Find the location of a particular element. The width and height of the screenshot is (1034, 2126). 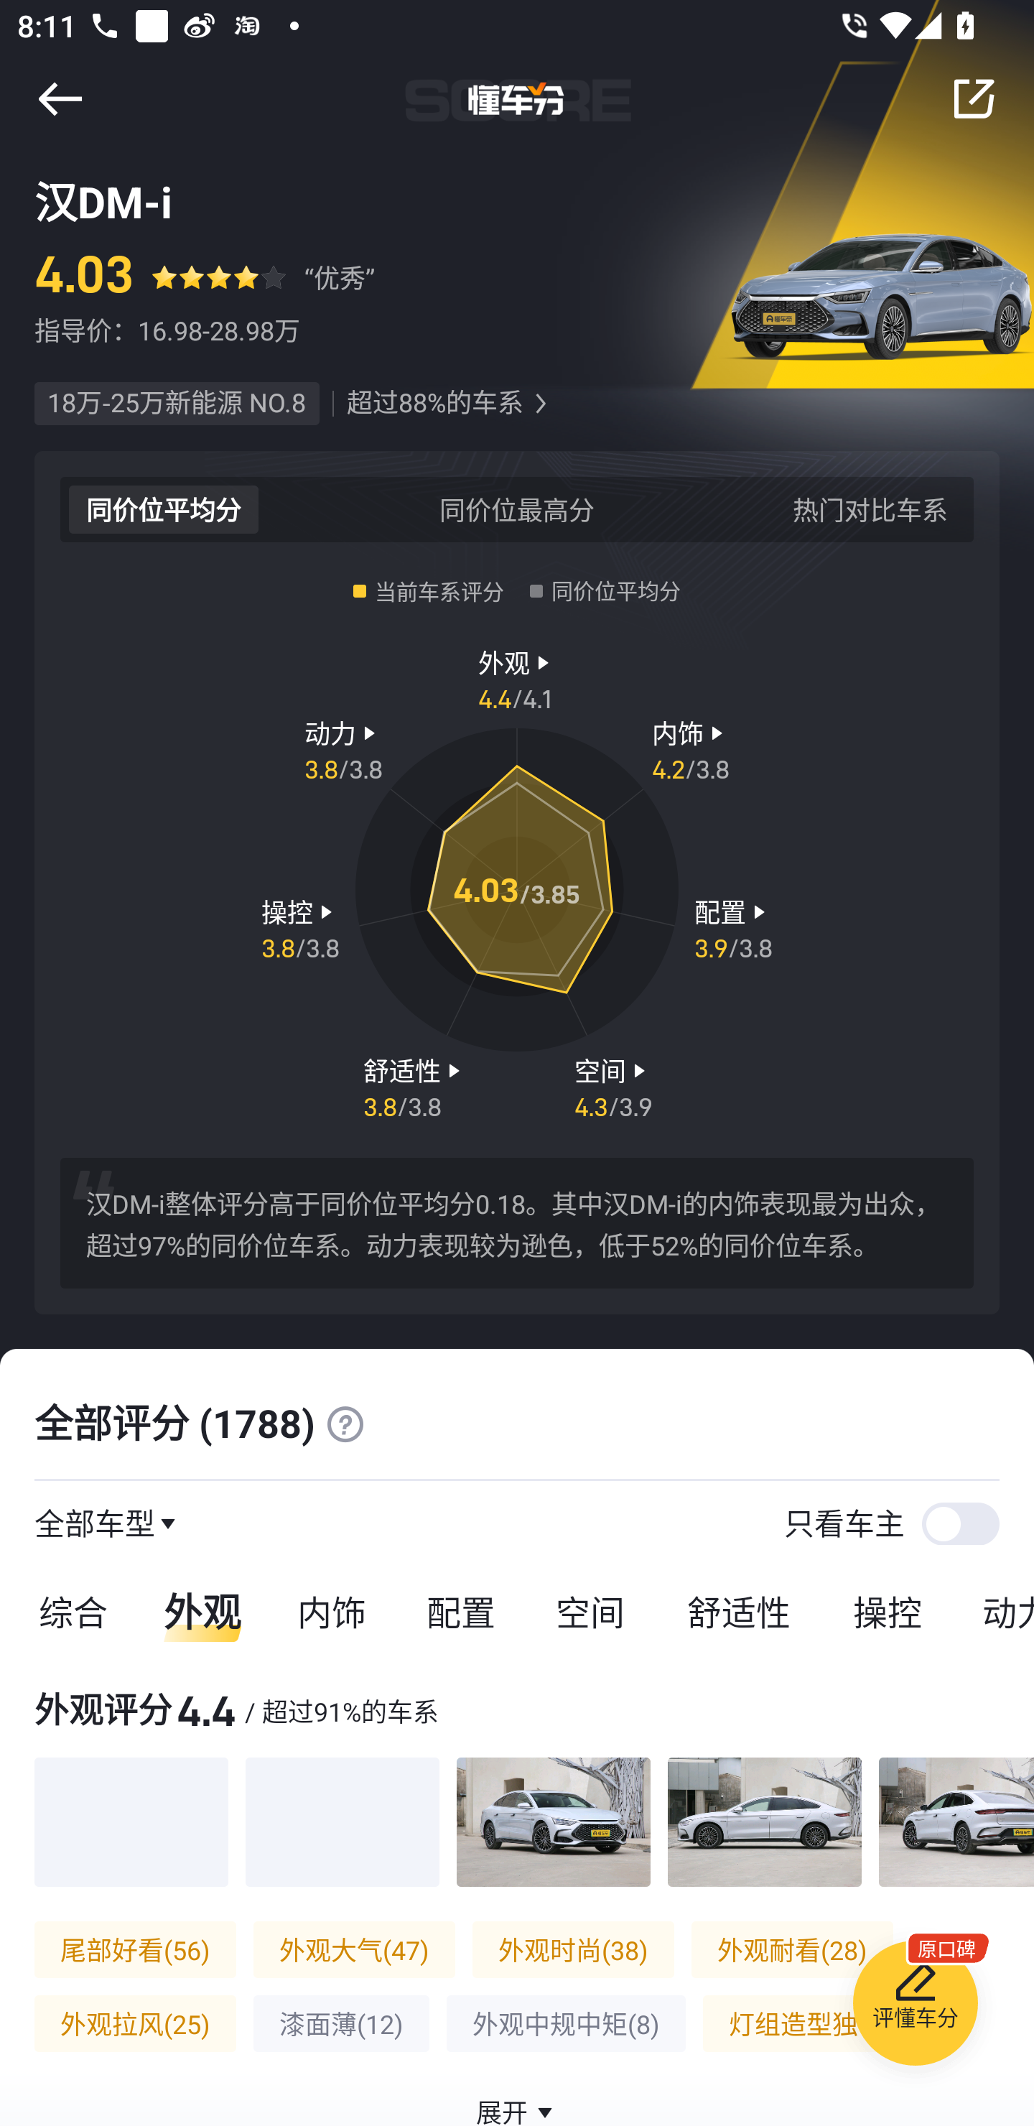

尾部好看(56) is located at coordinates (135, 1949).